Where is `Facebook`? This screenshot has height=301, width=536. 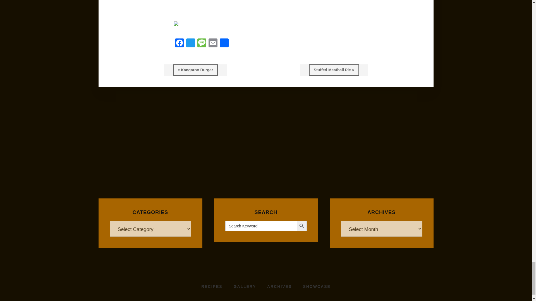 Facebook is located at coordinates (179, 43).